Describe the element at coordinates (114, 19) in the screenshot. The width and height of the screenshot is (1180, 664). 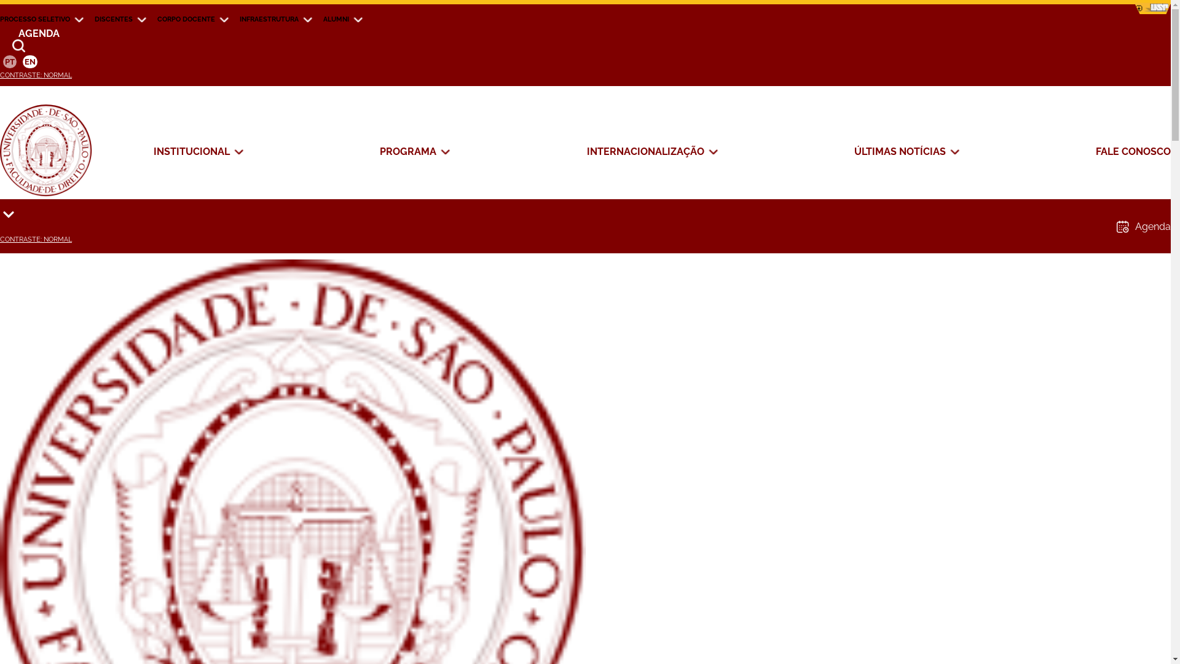
I see `DISCENTES` at that location.